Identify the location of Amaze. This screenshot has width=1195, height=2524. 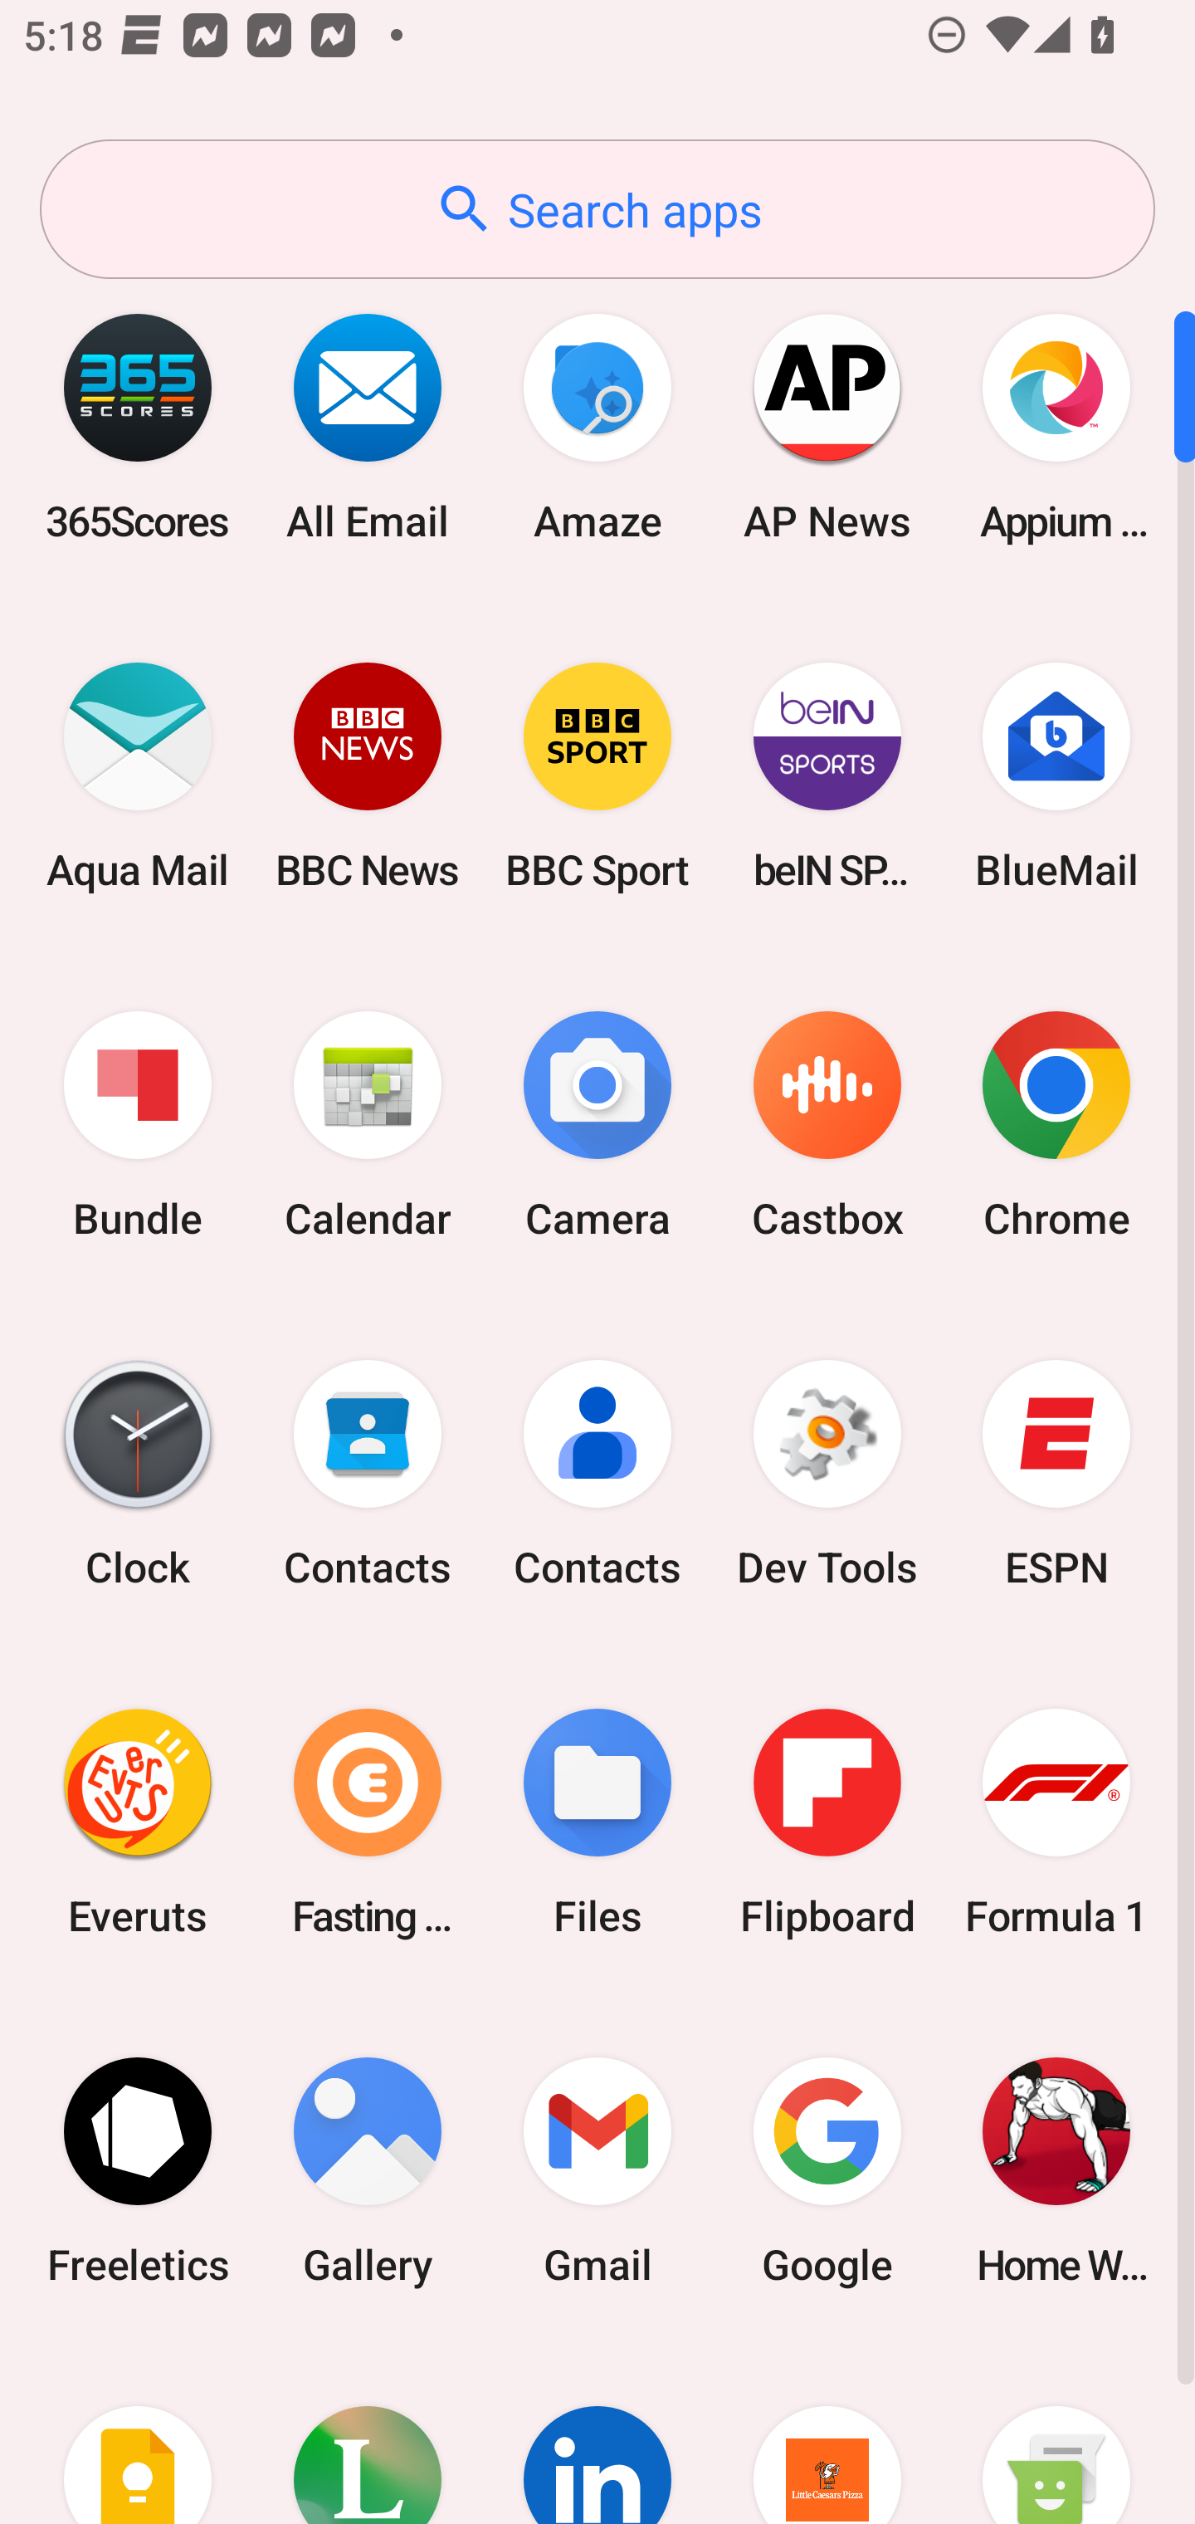
(597, 427).